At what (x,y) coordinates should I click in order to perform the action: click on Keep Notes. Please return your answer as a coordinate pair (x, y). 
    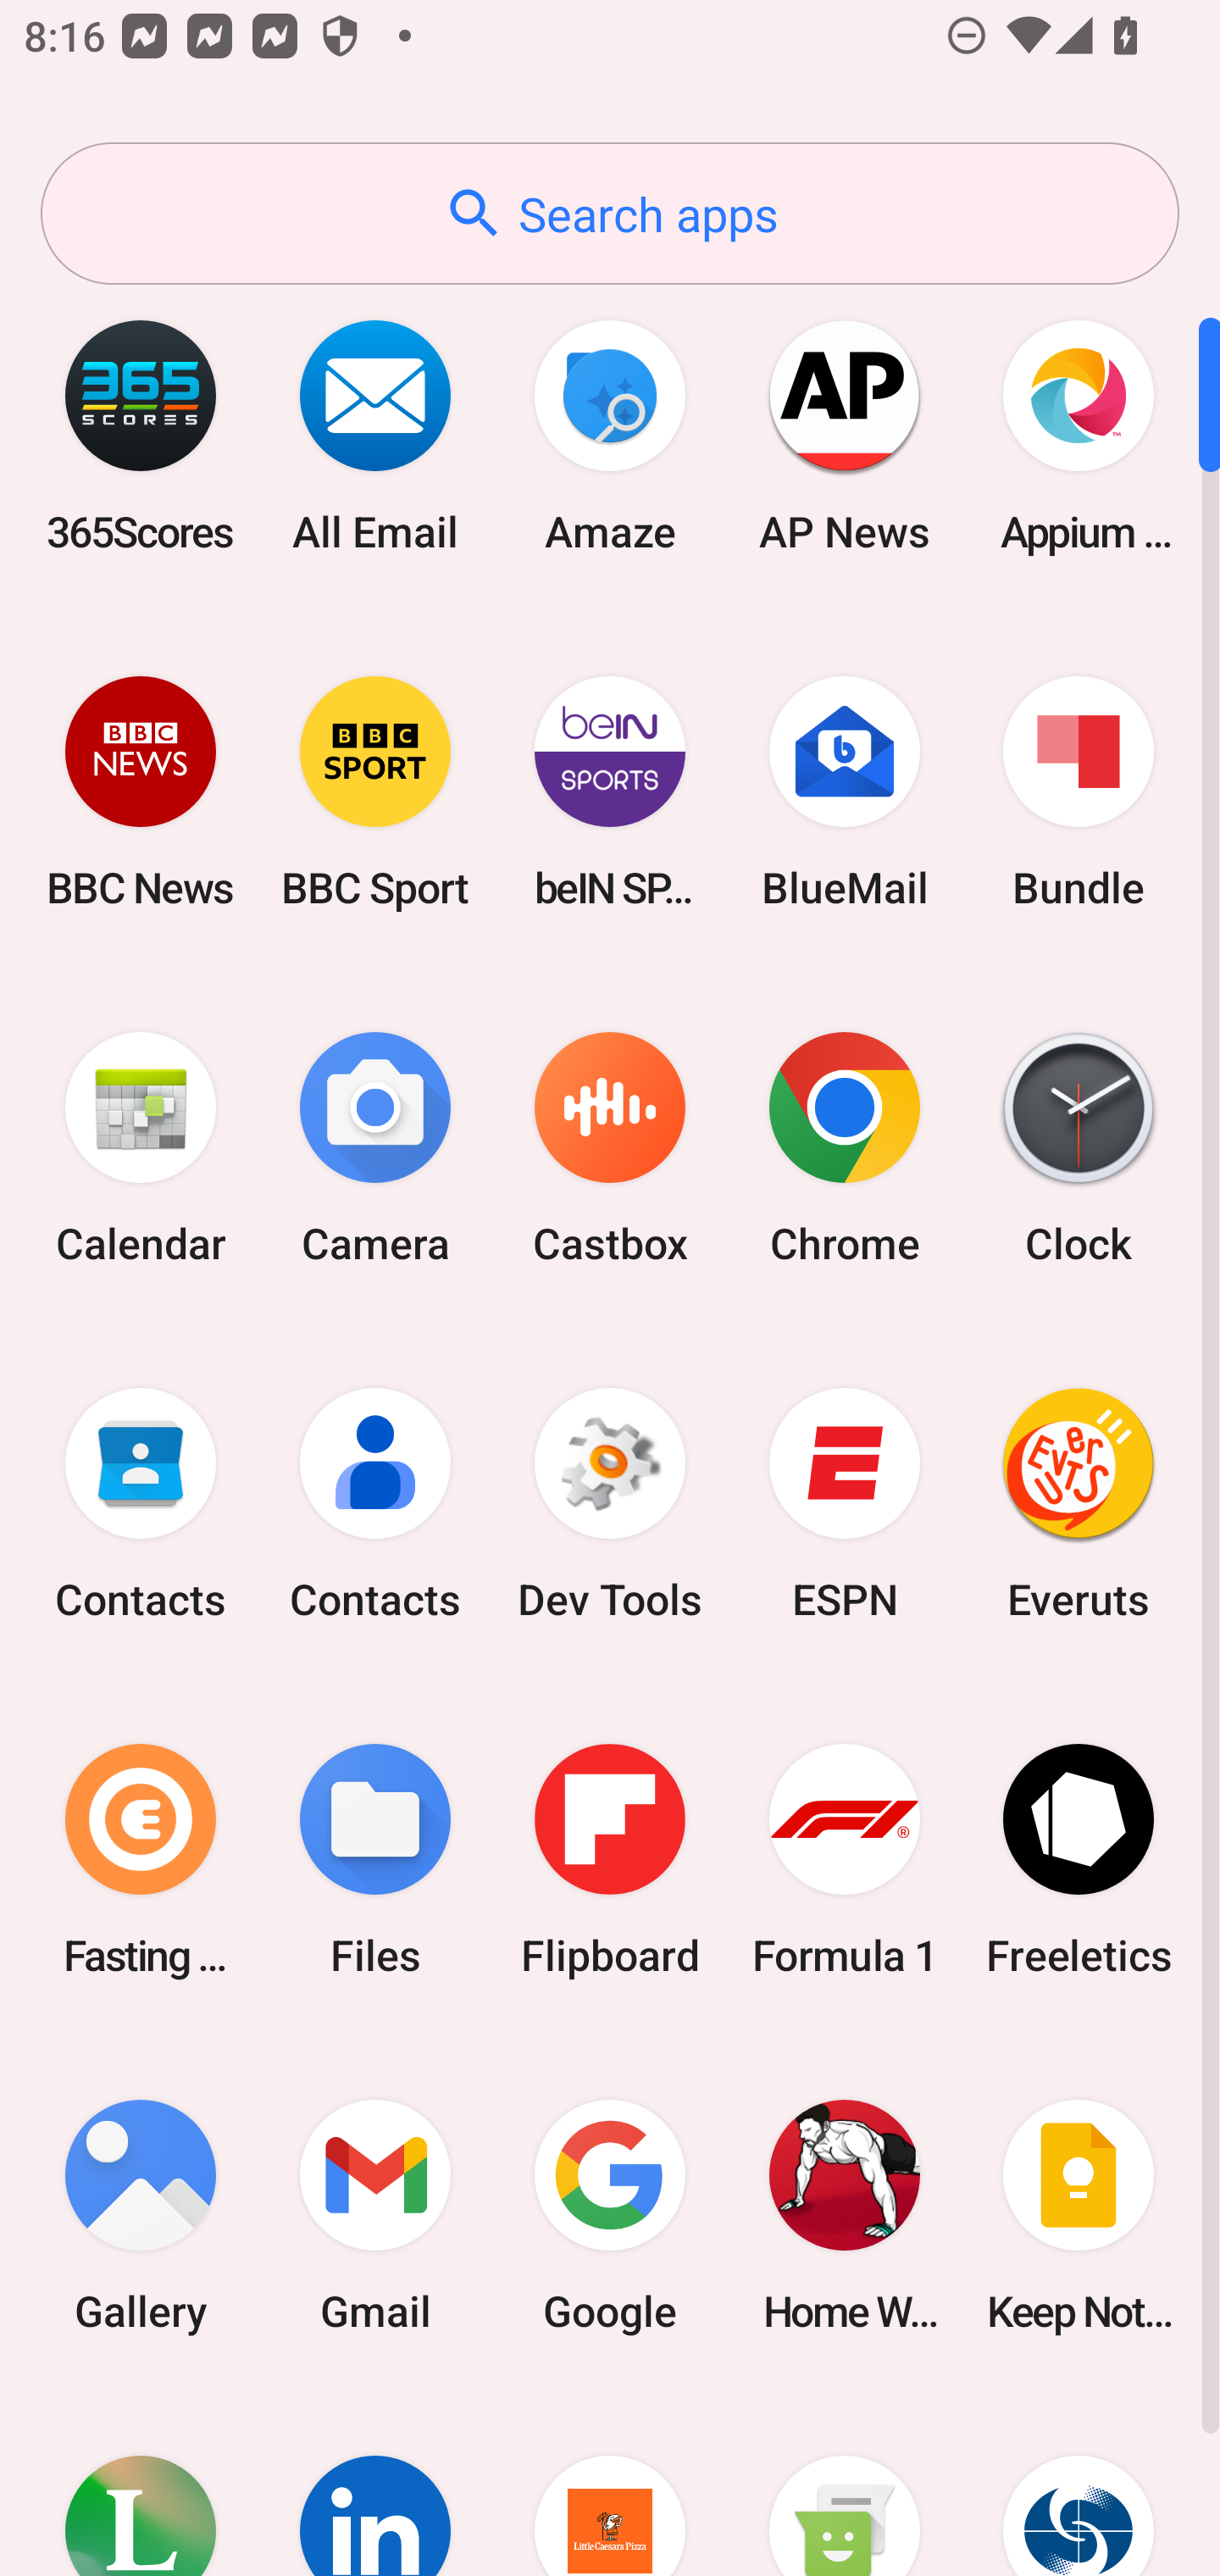
    Looking at the image, I should click on (1079, 2215).